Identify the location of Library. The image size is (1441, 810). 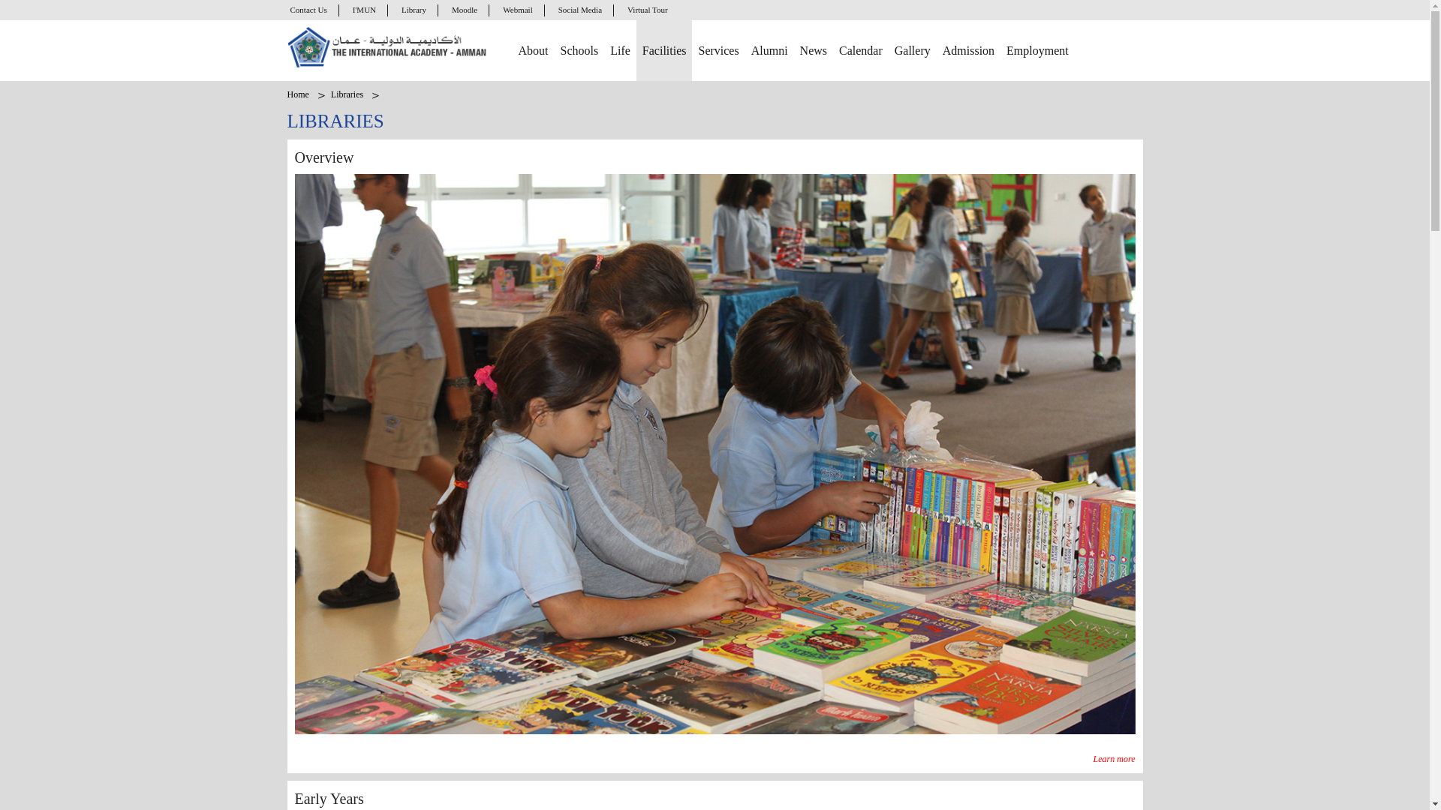
(414, 10).